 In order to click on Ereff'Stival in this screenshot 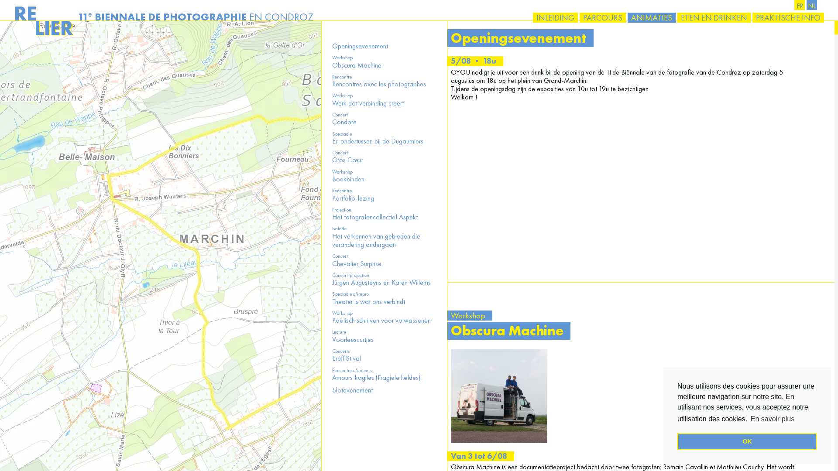, I will do `click(347, 358)`.